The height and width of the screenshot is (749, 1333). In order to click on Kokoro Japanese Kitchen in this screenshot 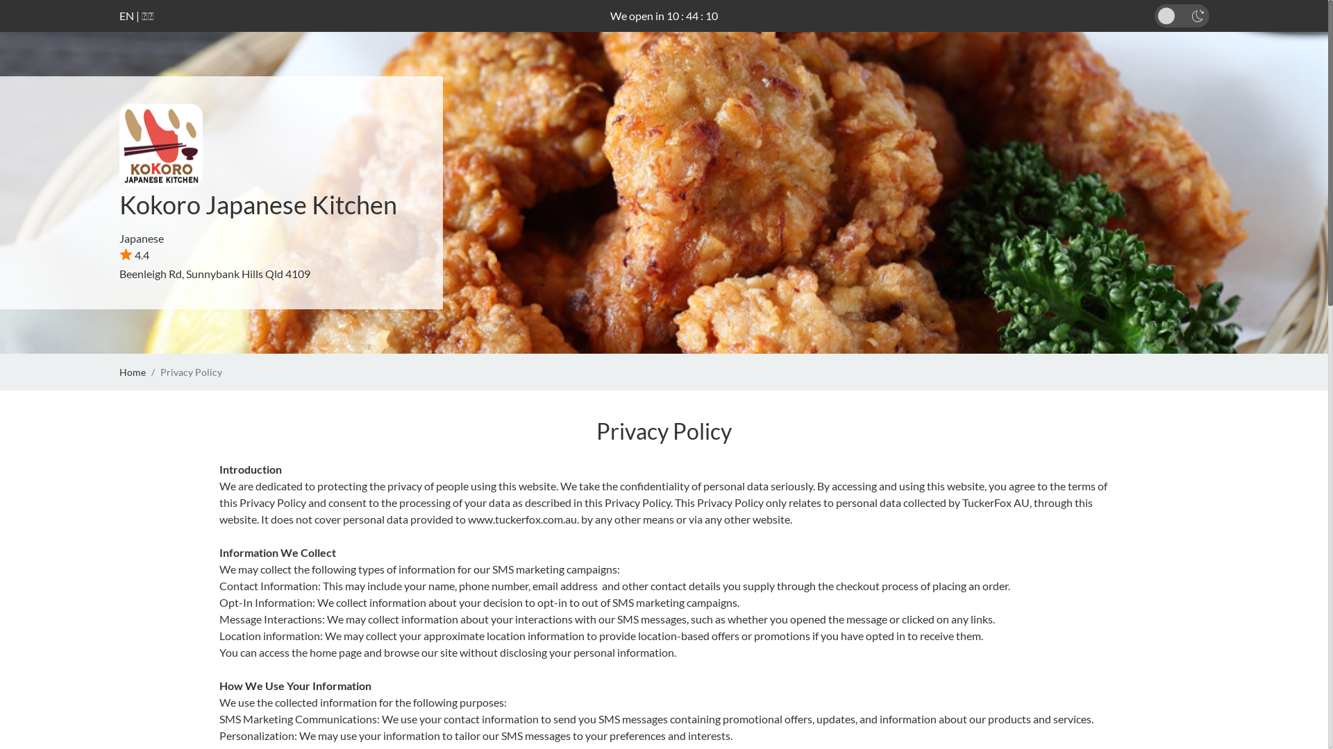, I will do `click(258, 205)`.